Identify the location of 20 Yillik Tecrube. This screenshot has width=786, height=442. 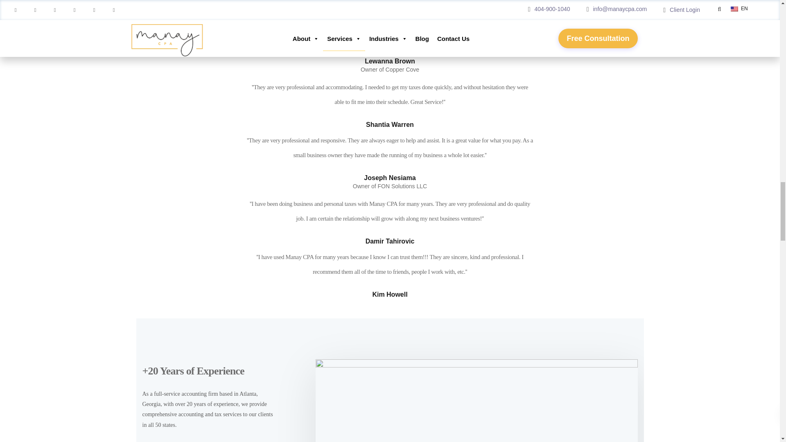
(477, 401).